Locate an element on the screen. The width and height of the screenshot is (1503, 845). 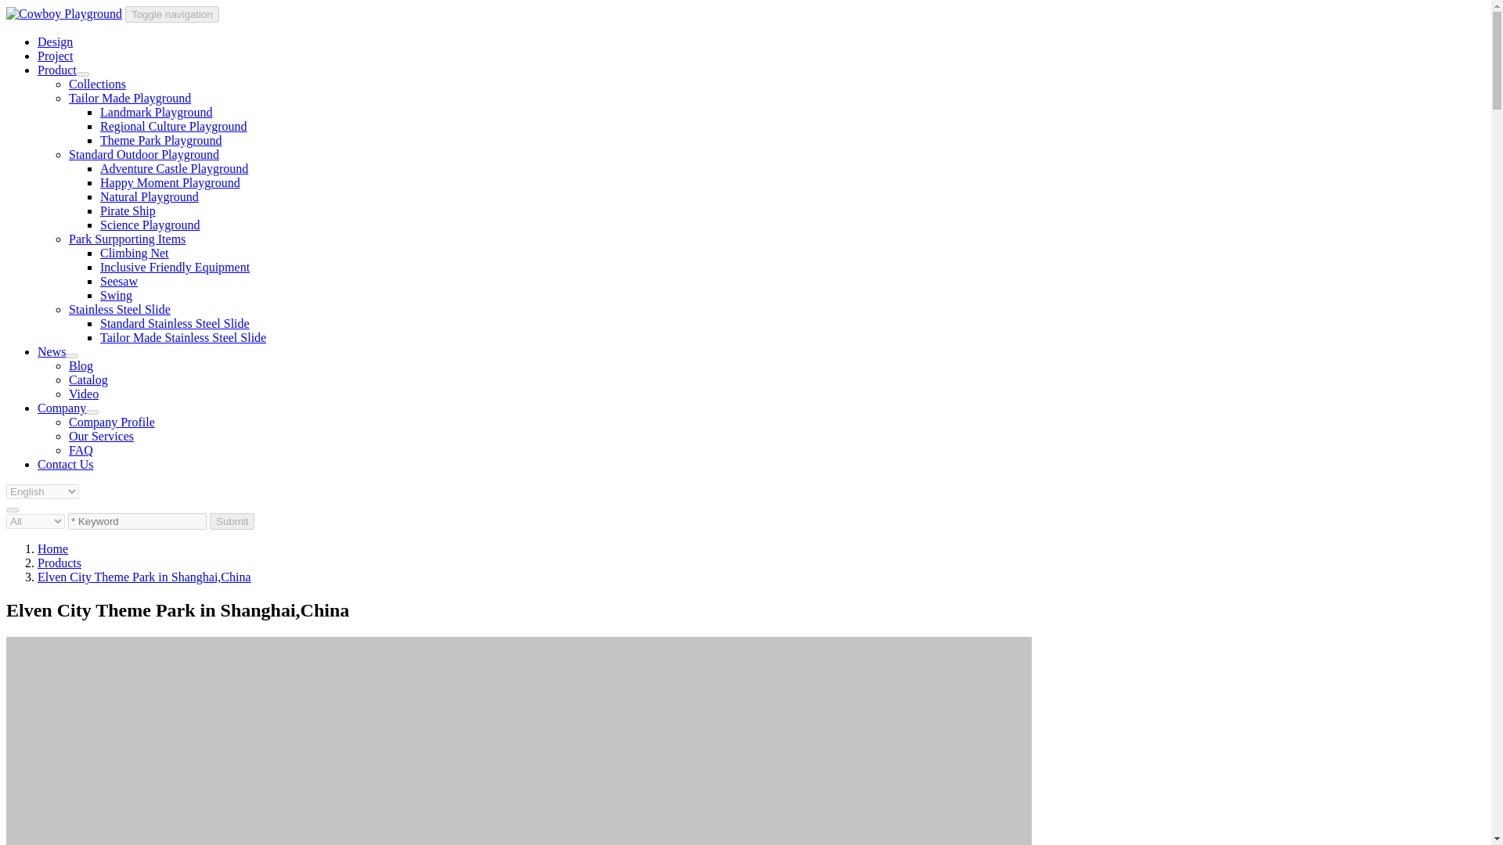
Toggle navigation is located at coordinates (172, 14).